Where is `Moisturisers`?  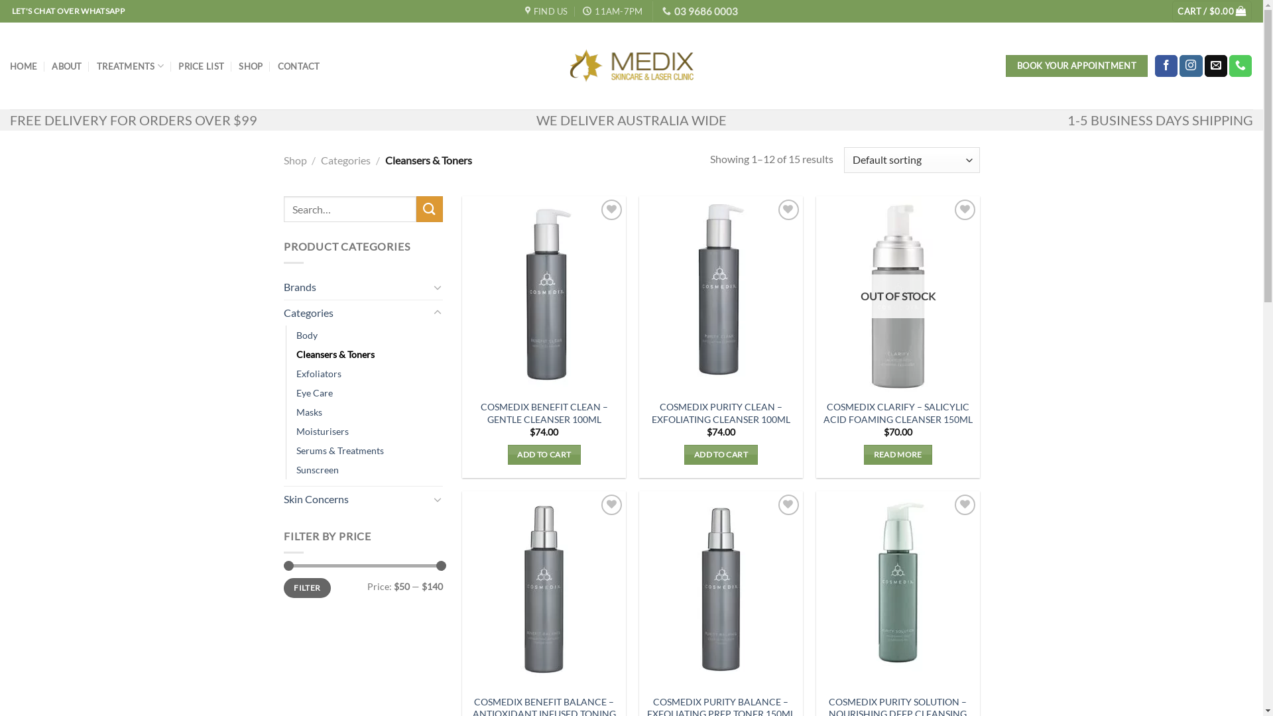 Moisturisers is located at coordinates (322, 431).